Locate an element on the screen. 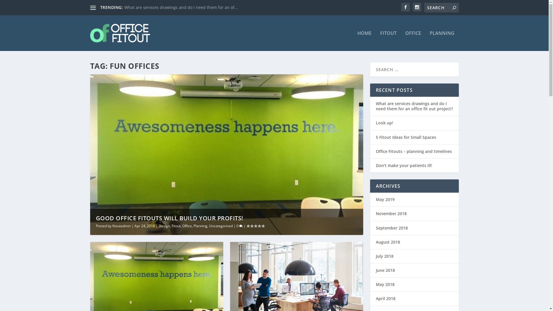  Fitout is located at coordinates (176, 226).